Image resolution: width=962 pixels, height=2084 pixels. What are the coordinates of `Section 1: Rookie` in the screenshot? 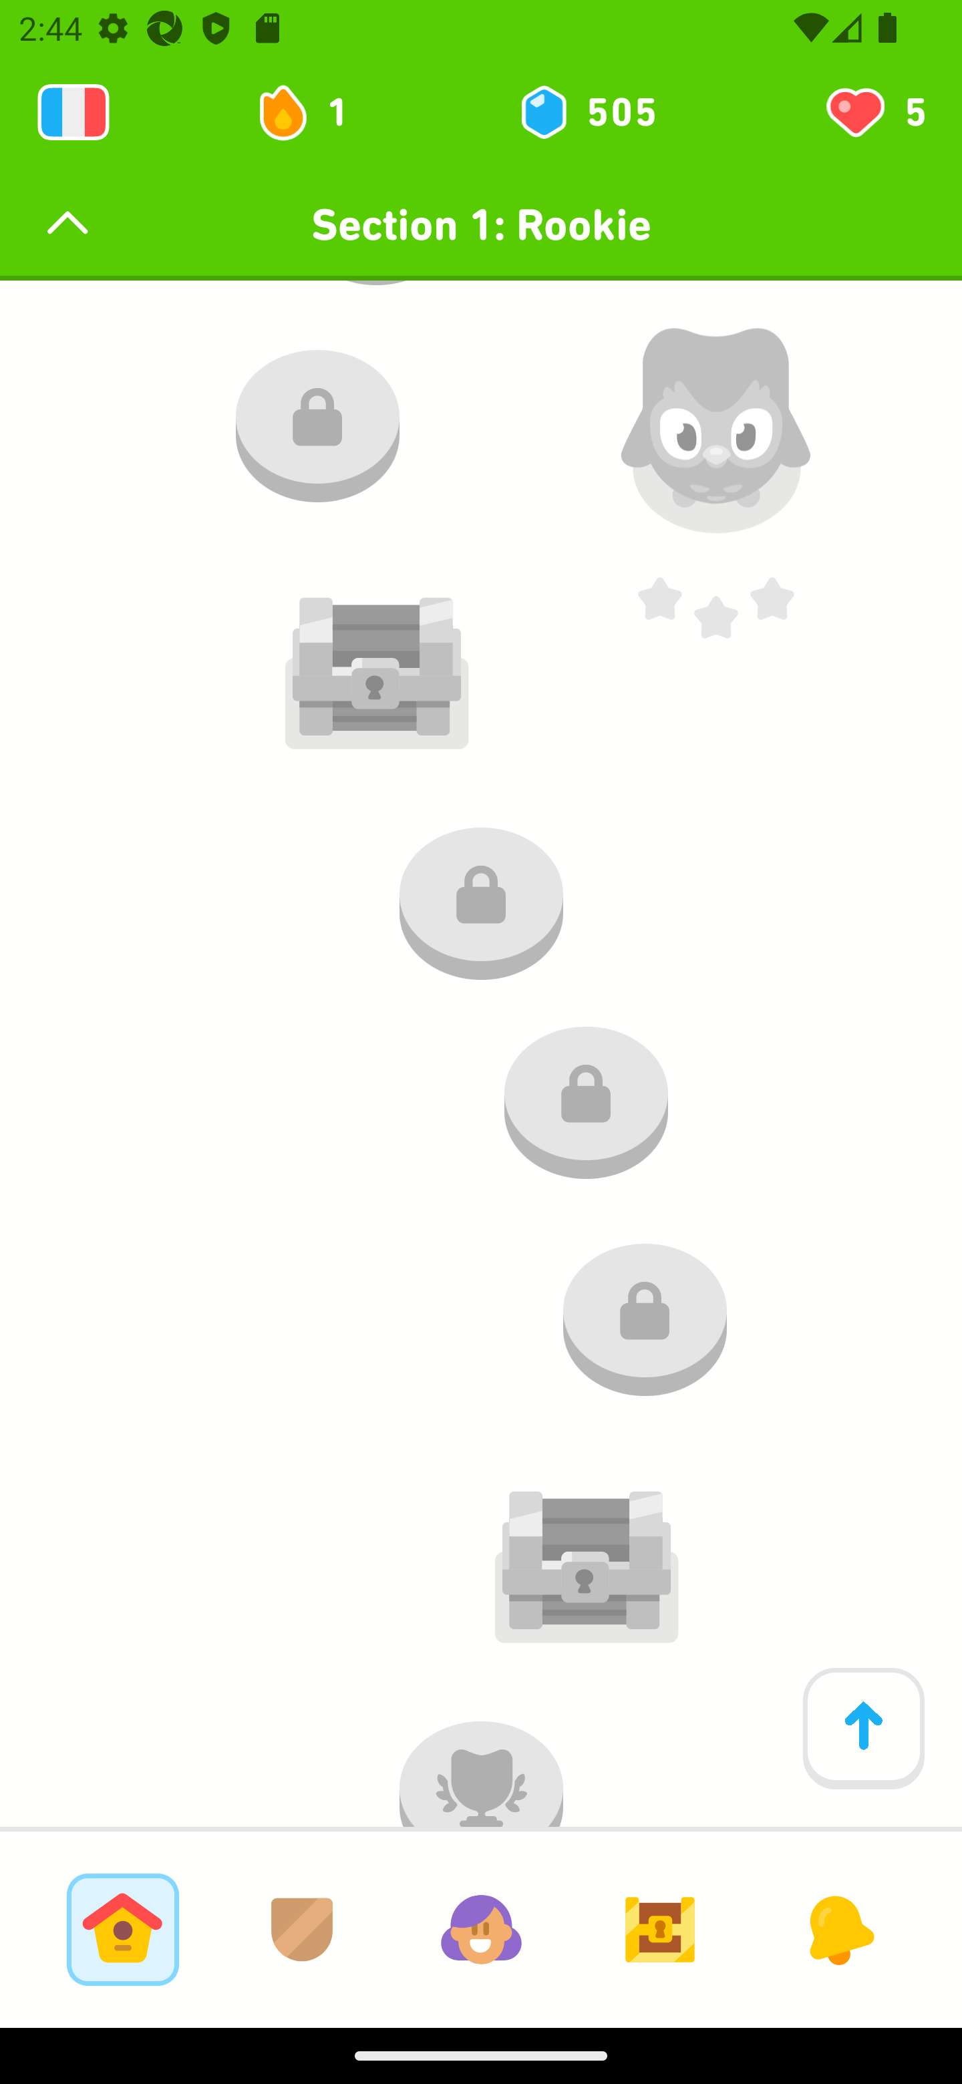 It's located at (481, 224).